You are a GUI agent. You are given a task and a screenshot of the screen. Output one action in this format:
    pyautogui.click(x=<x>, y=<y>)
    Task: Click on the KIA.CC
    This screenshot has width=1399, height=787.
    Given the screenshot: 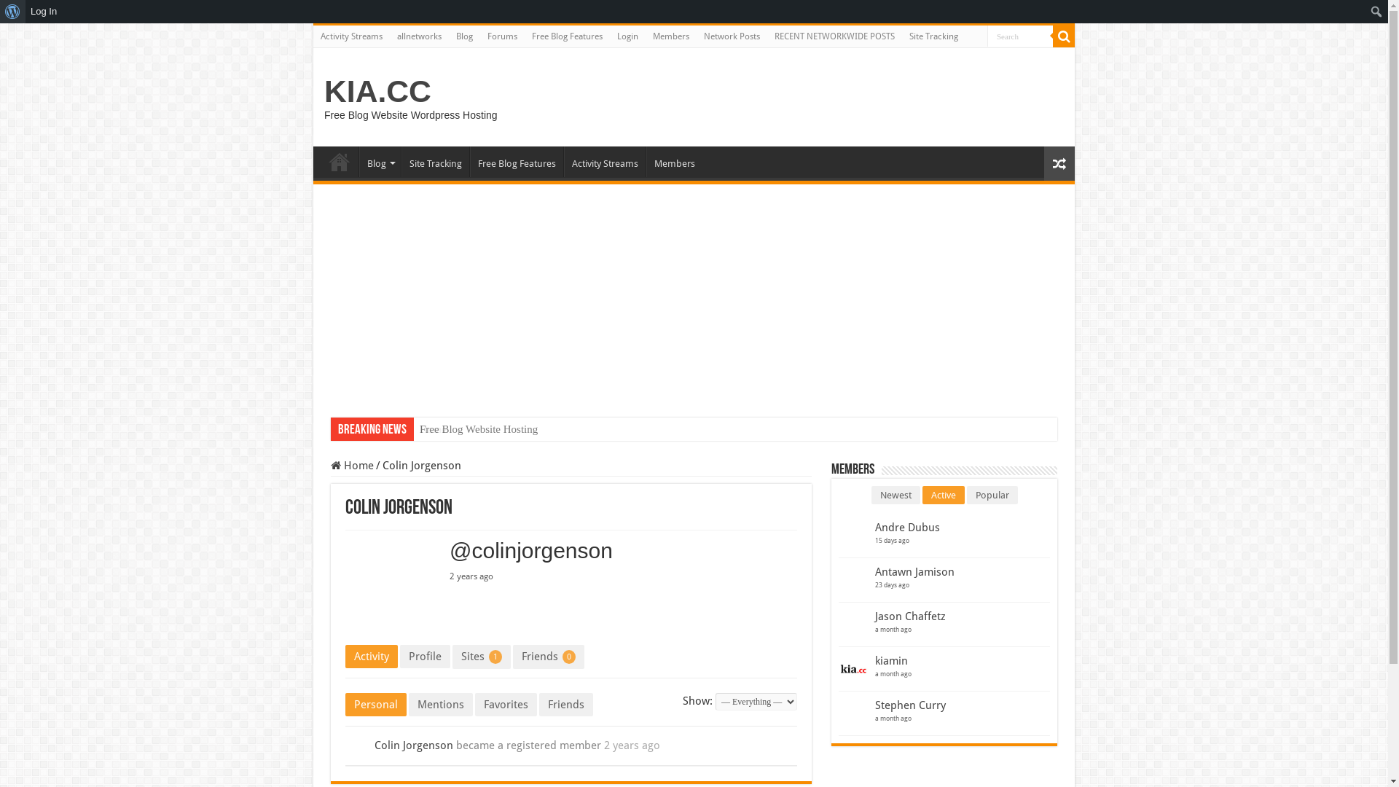 What is the action you would take?
    pyautogui.click(x=377, y=91)
    